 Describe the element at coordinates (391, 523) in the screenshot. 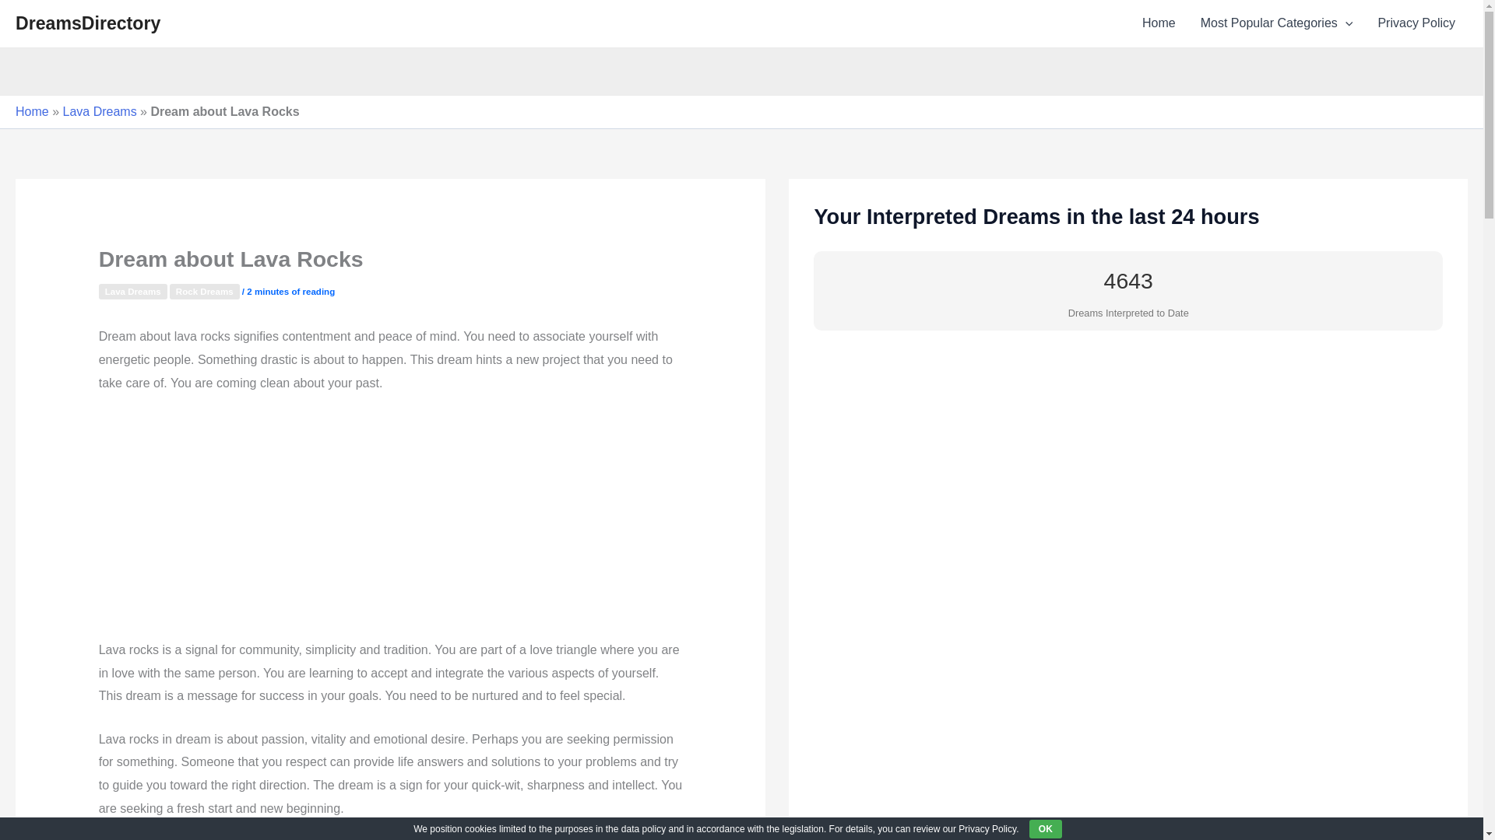

I see `Advertisement` at that location.